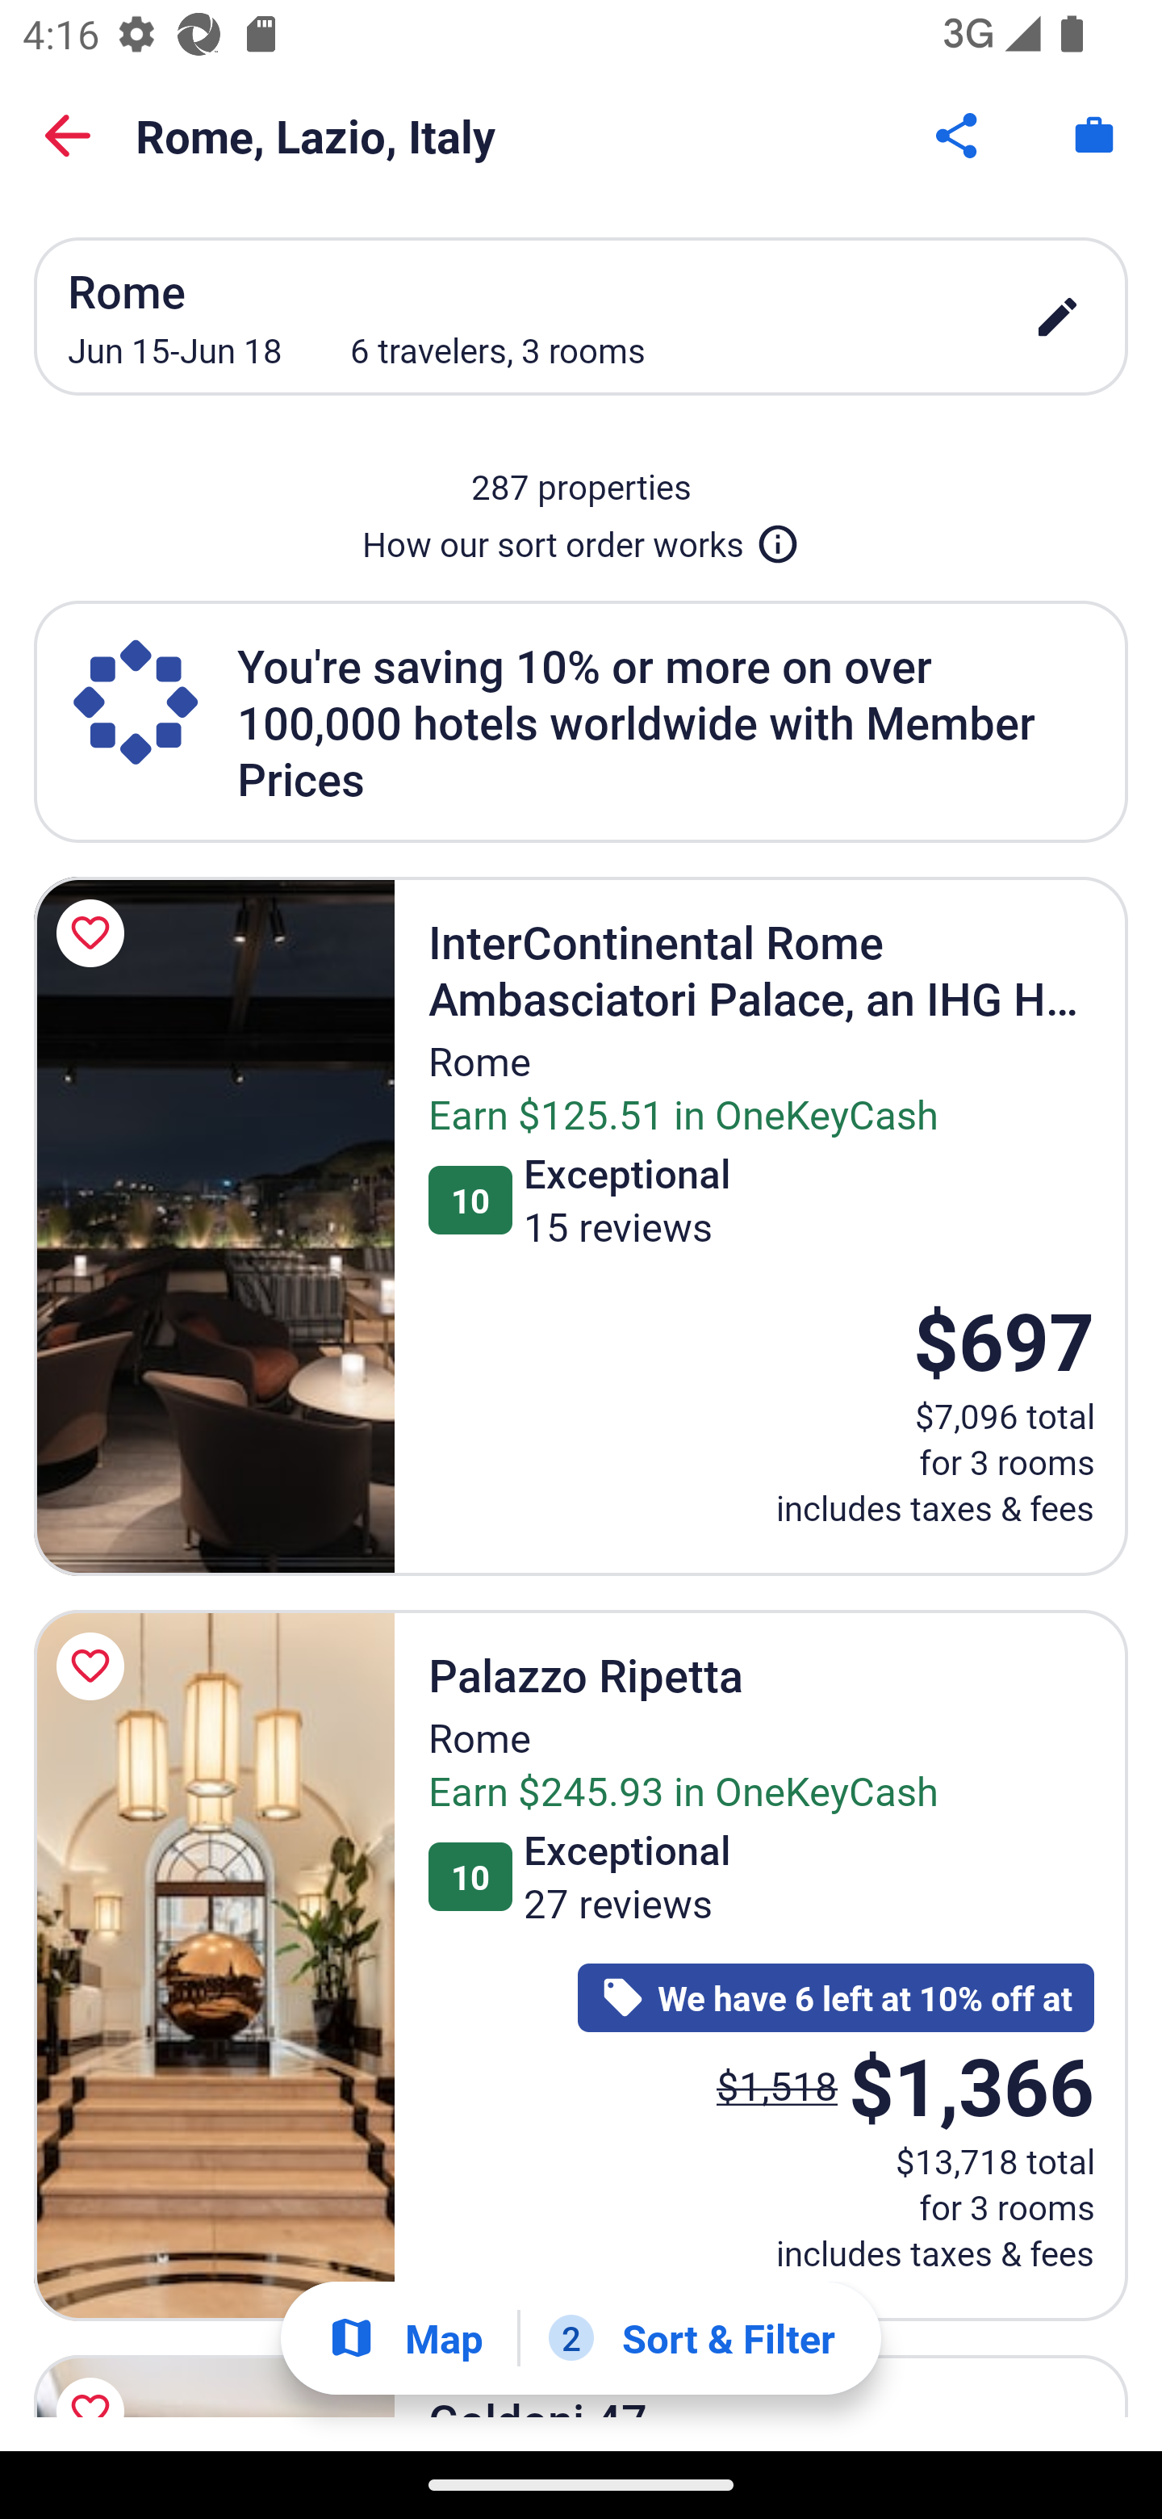  Describe the element at coordinates (214, 1964) in the screenshot. I see `Palazzo Ripetta` at that location.